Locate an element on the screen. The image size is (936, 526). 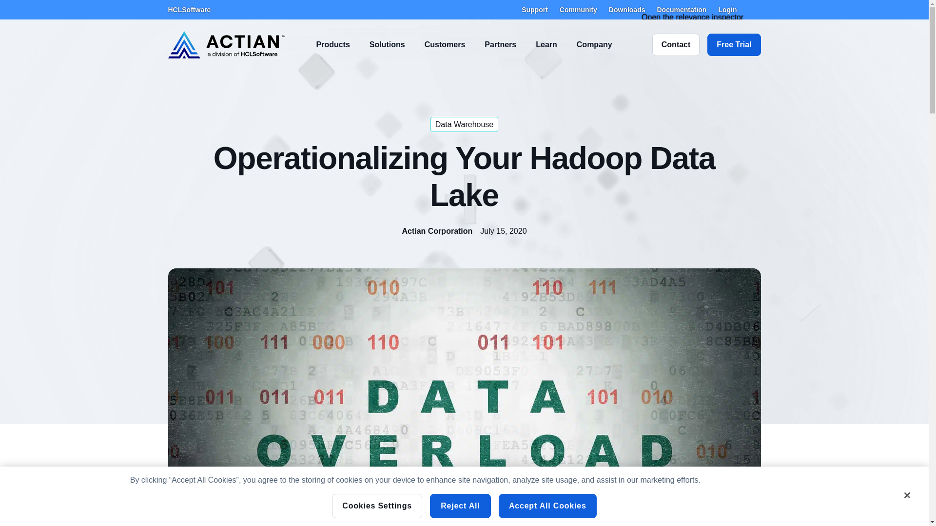
Login is located at coordinates (727, 10).